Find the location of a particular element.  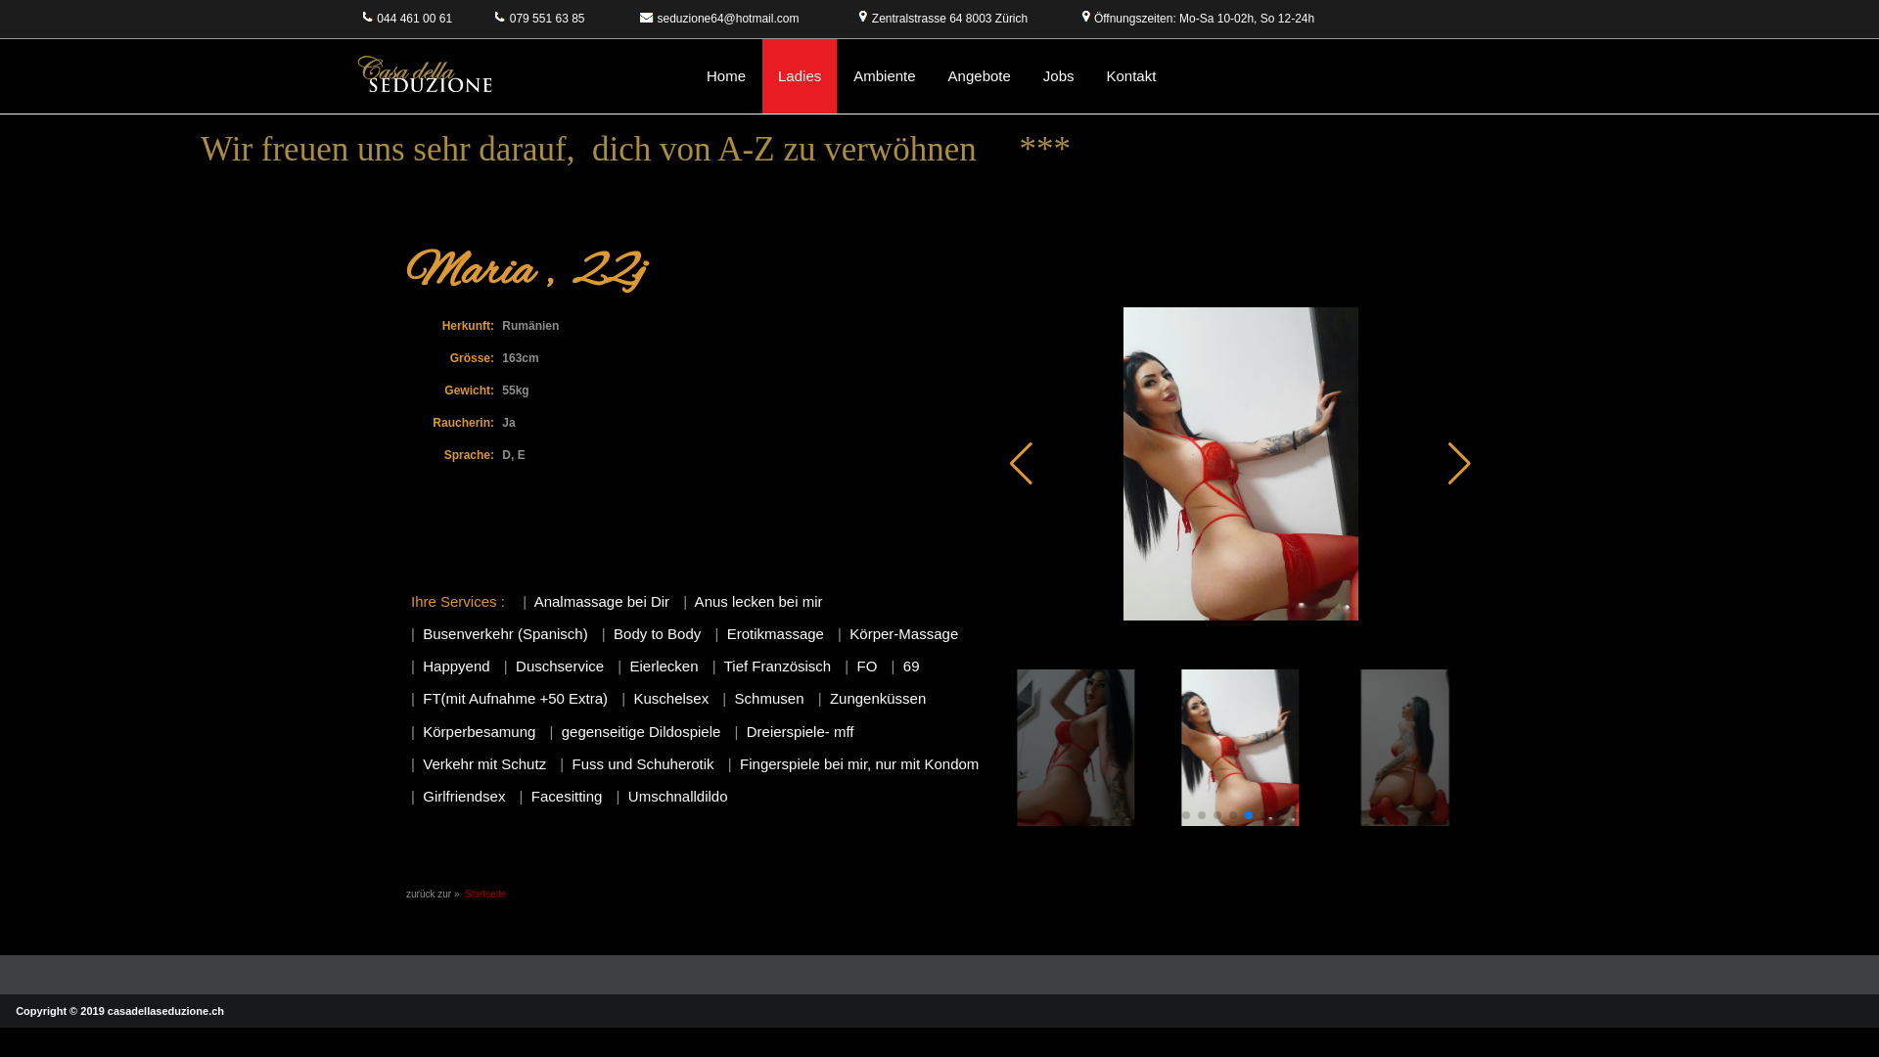

Fuss und Schuherotik  is located at coordinates (642, 763).